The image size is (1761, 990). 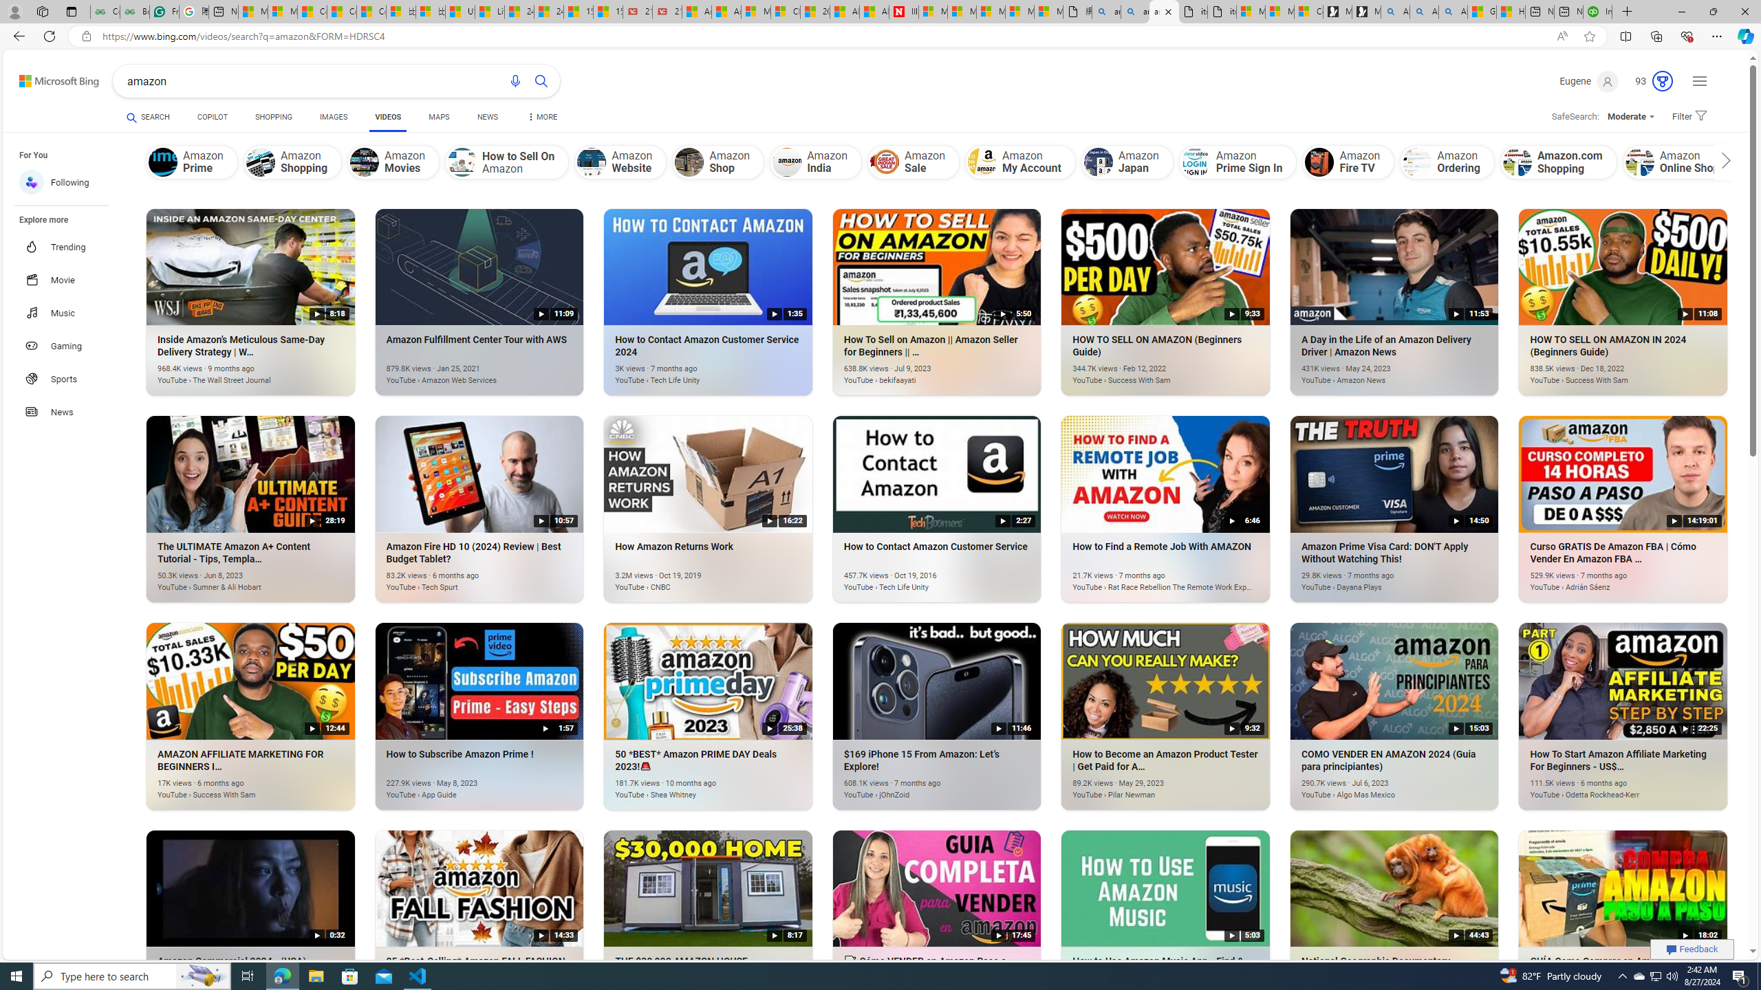 I want to click on MAPS, so click(x=439, y=117).